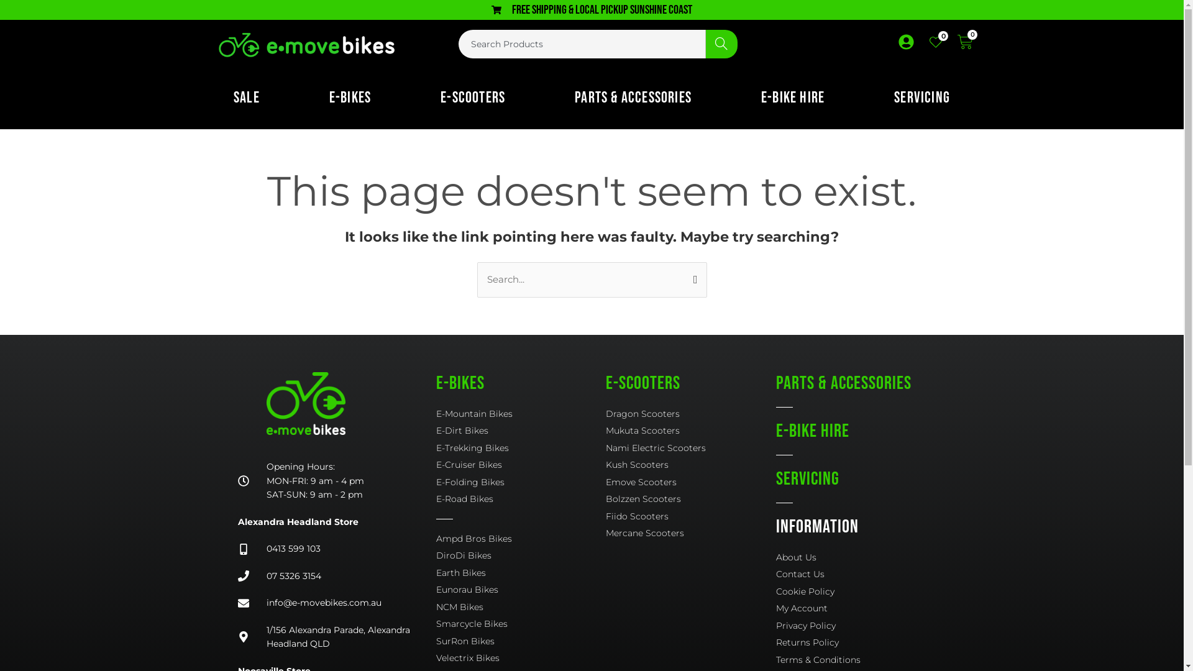 This screenshot has width=1193, height=671. Describe the element at coordinates (966, 43) in the screenshot. I see `0
Cart` at that location.